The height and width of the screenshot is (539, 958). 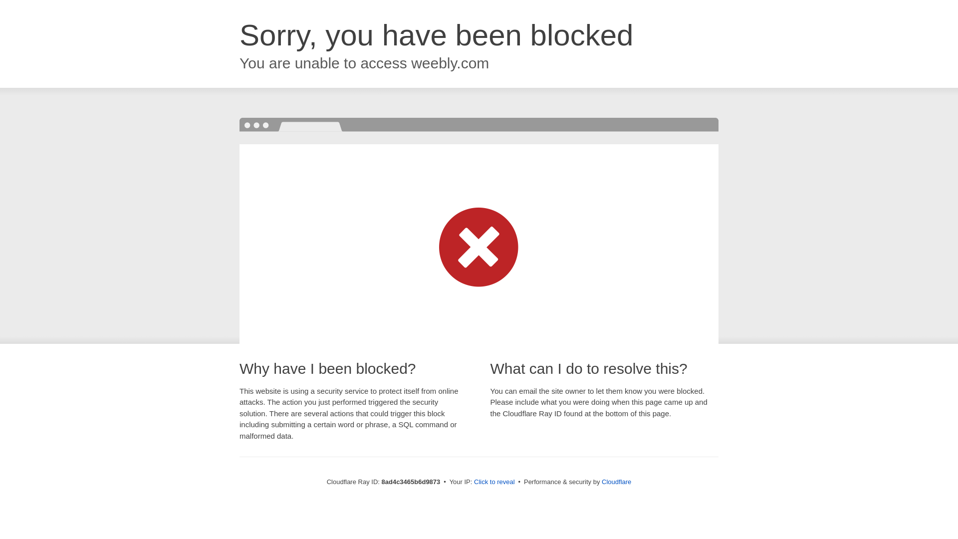 What do you see at coordinates (494, 482) in the screenshot?
I see `Click to reveal` at bounding box center [494, 482].